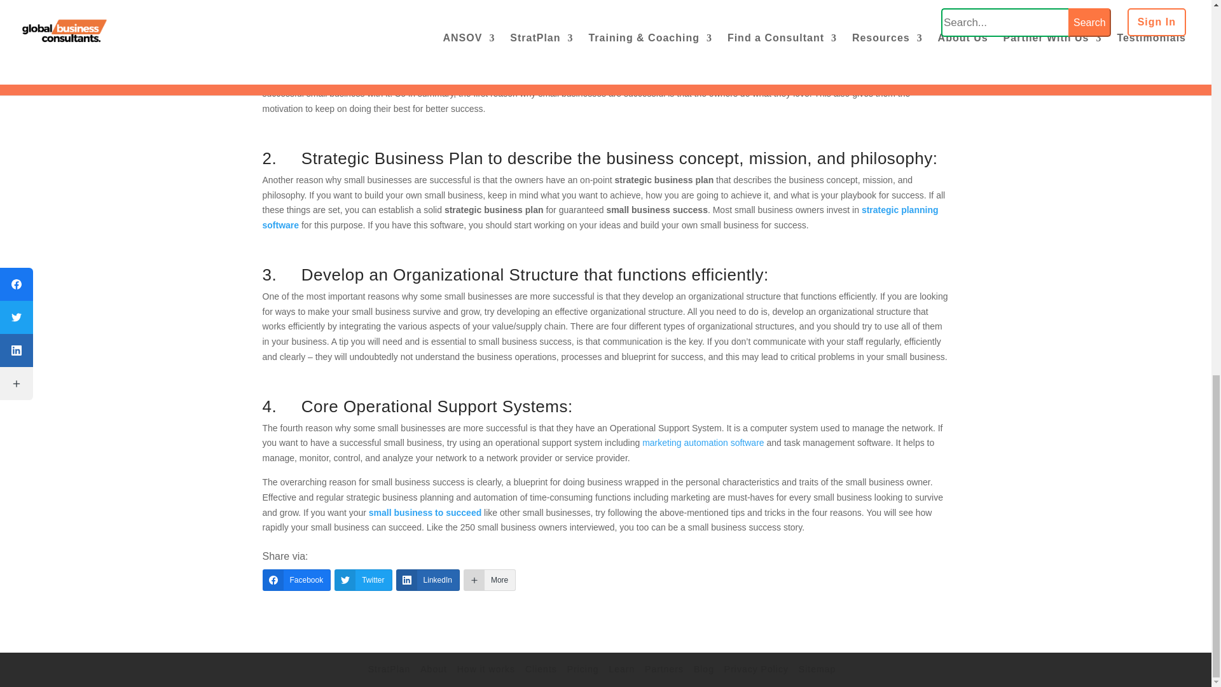 This screenshot has height=687, width=1221. I want to click on StratPlan, so click(389, 669).